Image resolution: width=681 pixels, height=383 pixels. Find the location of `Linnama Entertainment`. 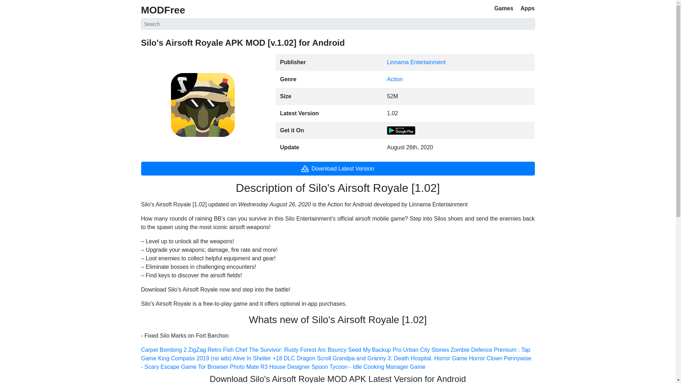

Linnama Entertainment is located at coordinates (416, 62).